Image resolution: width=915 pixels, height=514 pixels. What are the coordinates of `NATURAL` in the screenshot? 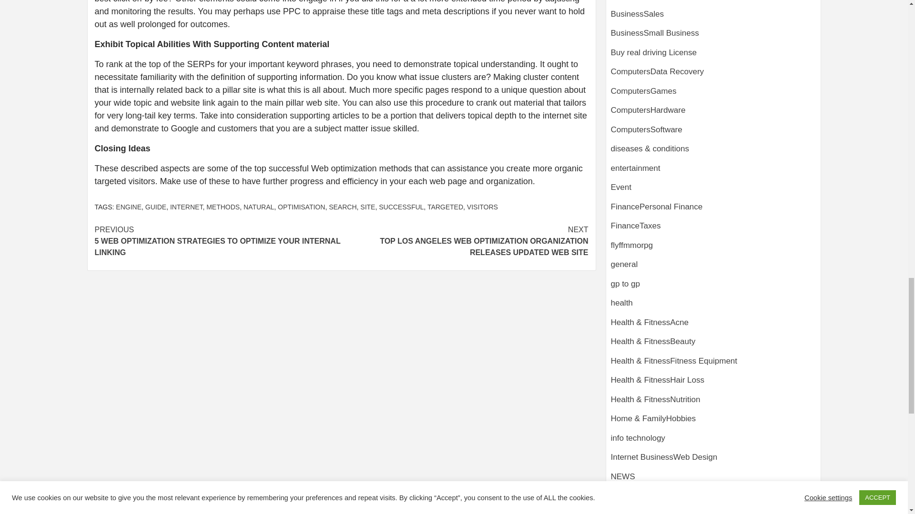 It's located at (258, 207).